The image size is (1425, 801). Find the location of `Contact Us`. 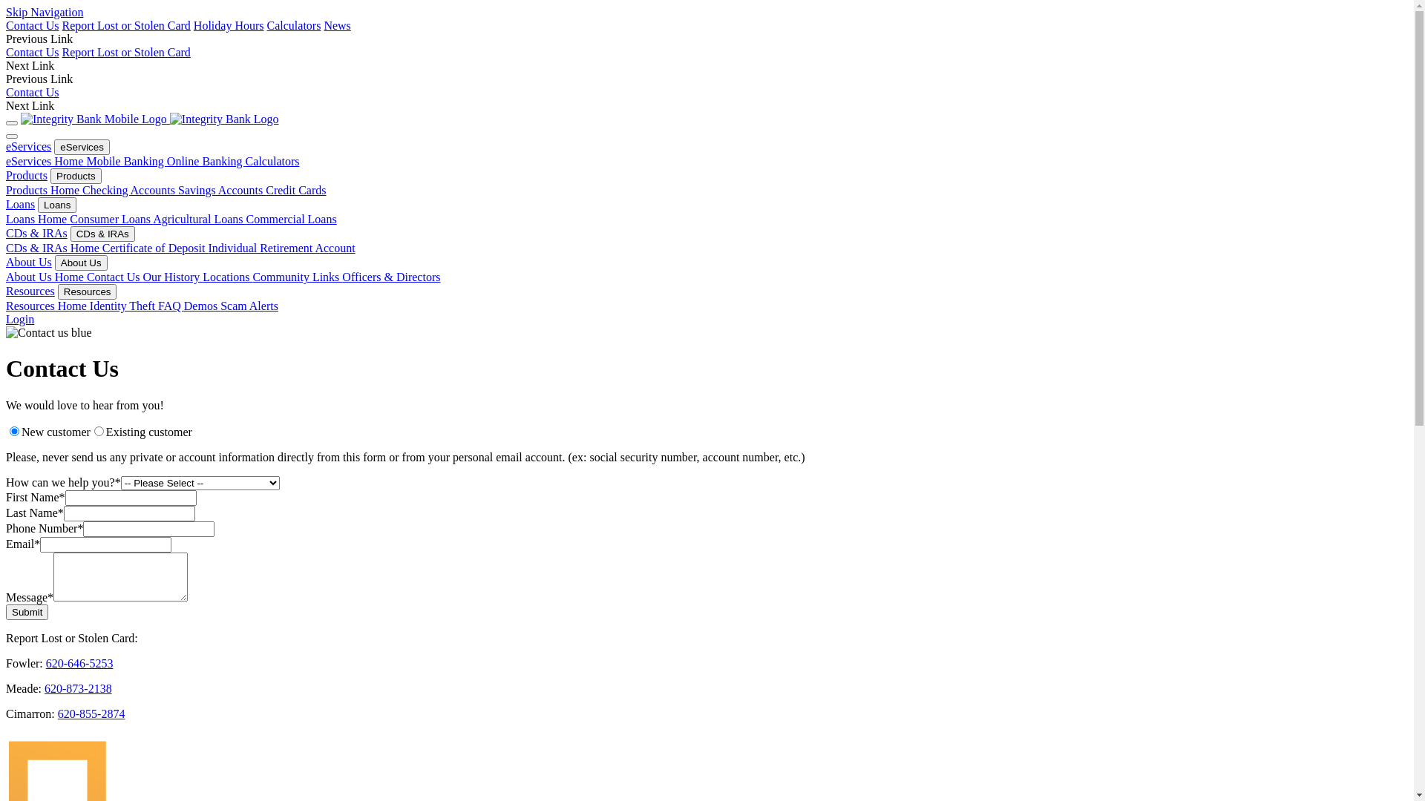

Contact Us is located at coordinates (33, 25).